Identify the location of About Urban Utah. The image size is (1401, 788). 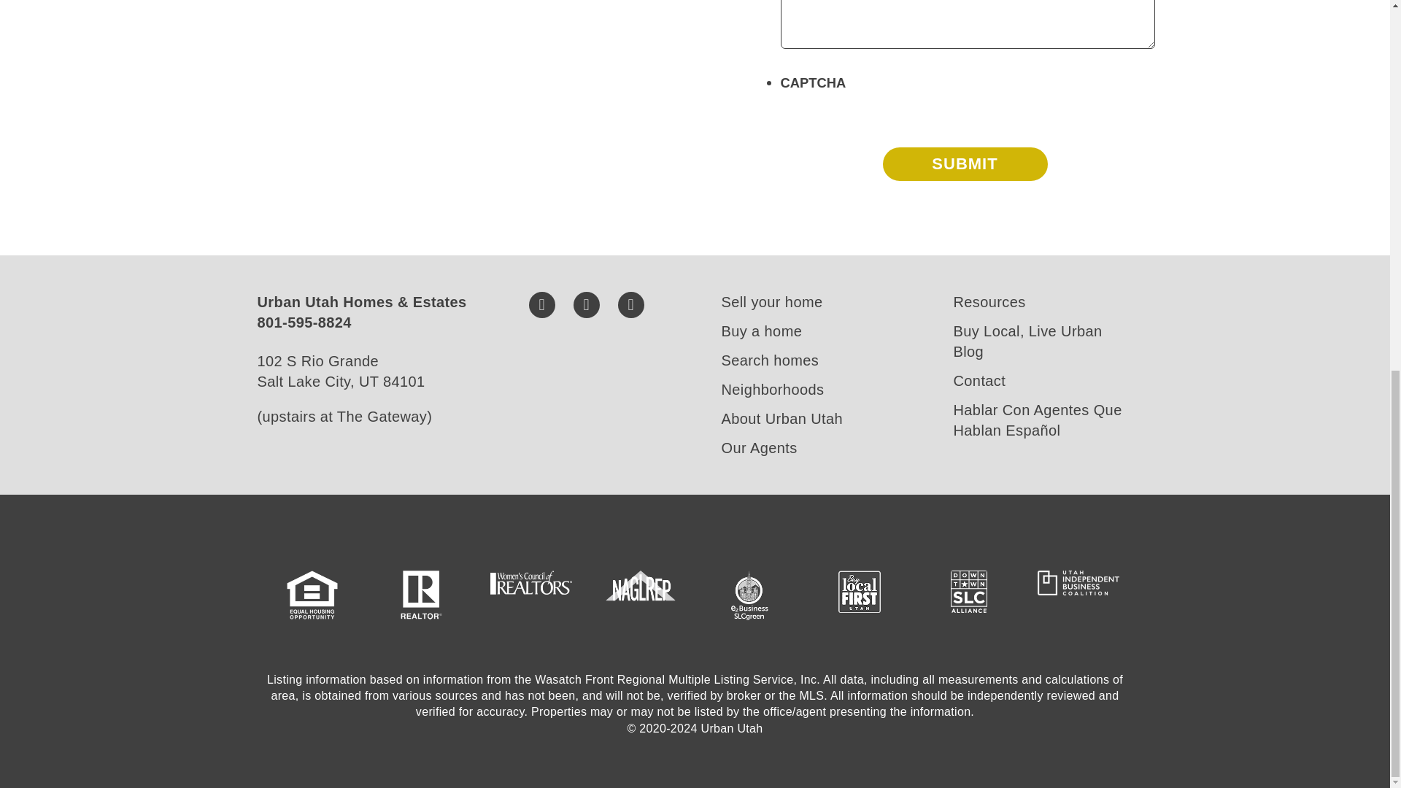
(782, 419).